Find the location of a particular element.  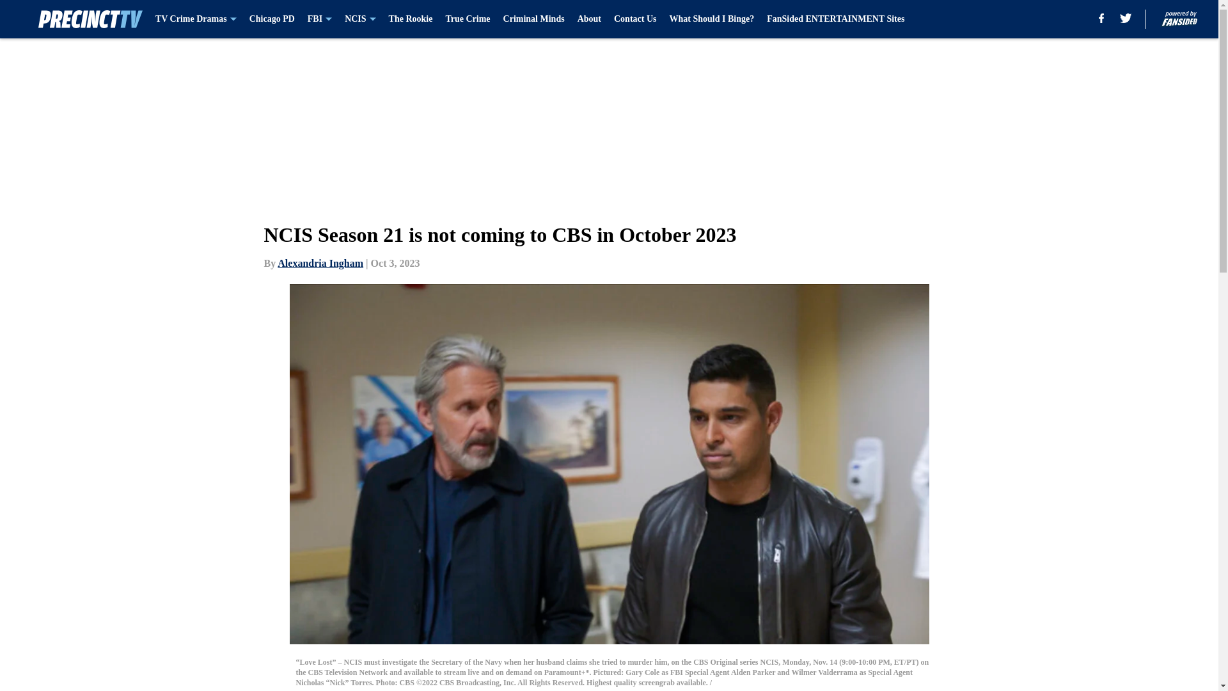

What Should I Binge? is located at coordinates (711, 19).